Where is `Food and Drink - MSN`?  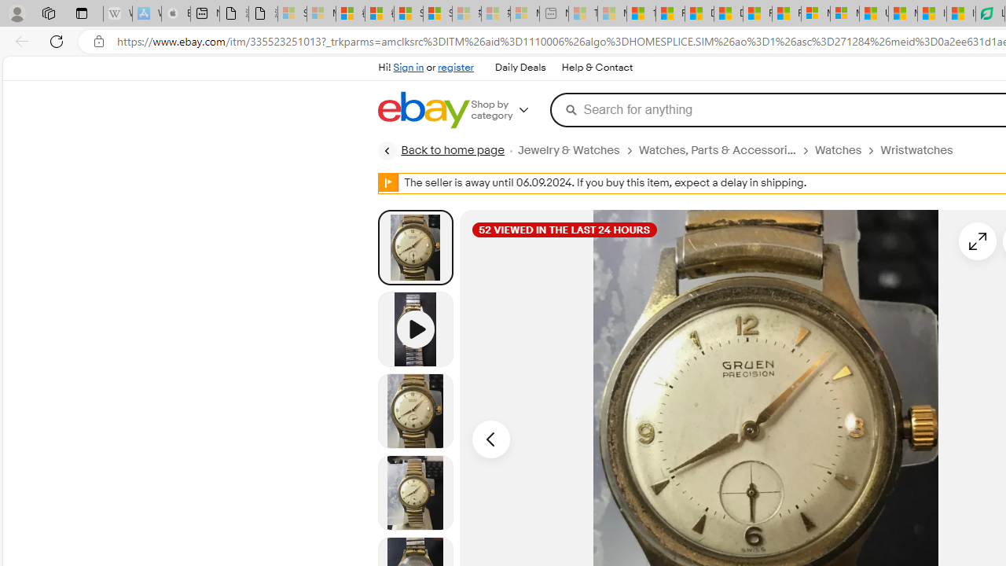
Food and Drink - MSN is located at coordinates (670, 14).